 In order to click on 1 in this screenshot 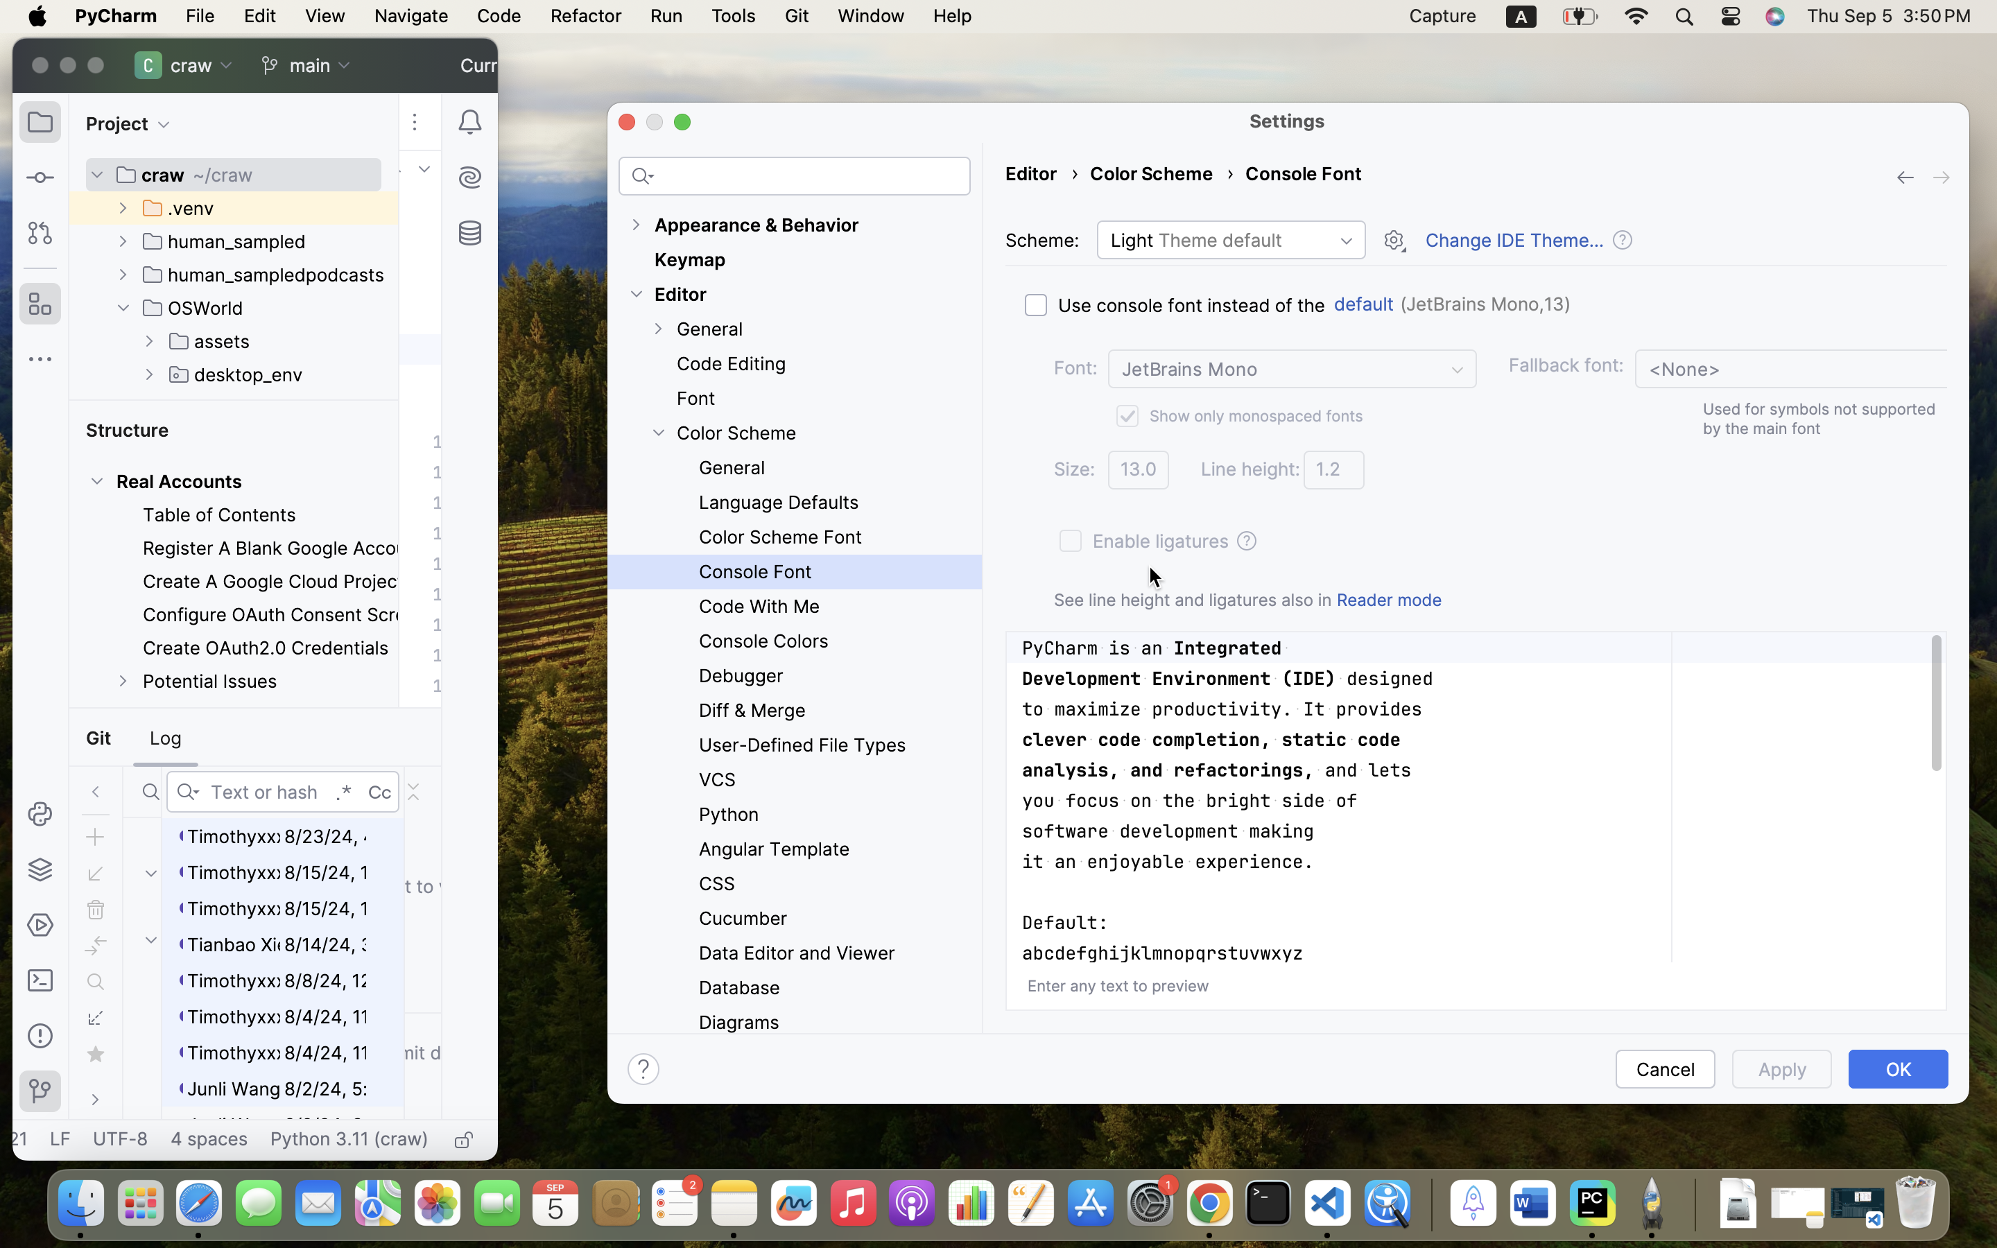, I will do `click(1237, 416)`.